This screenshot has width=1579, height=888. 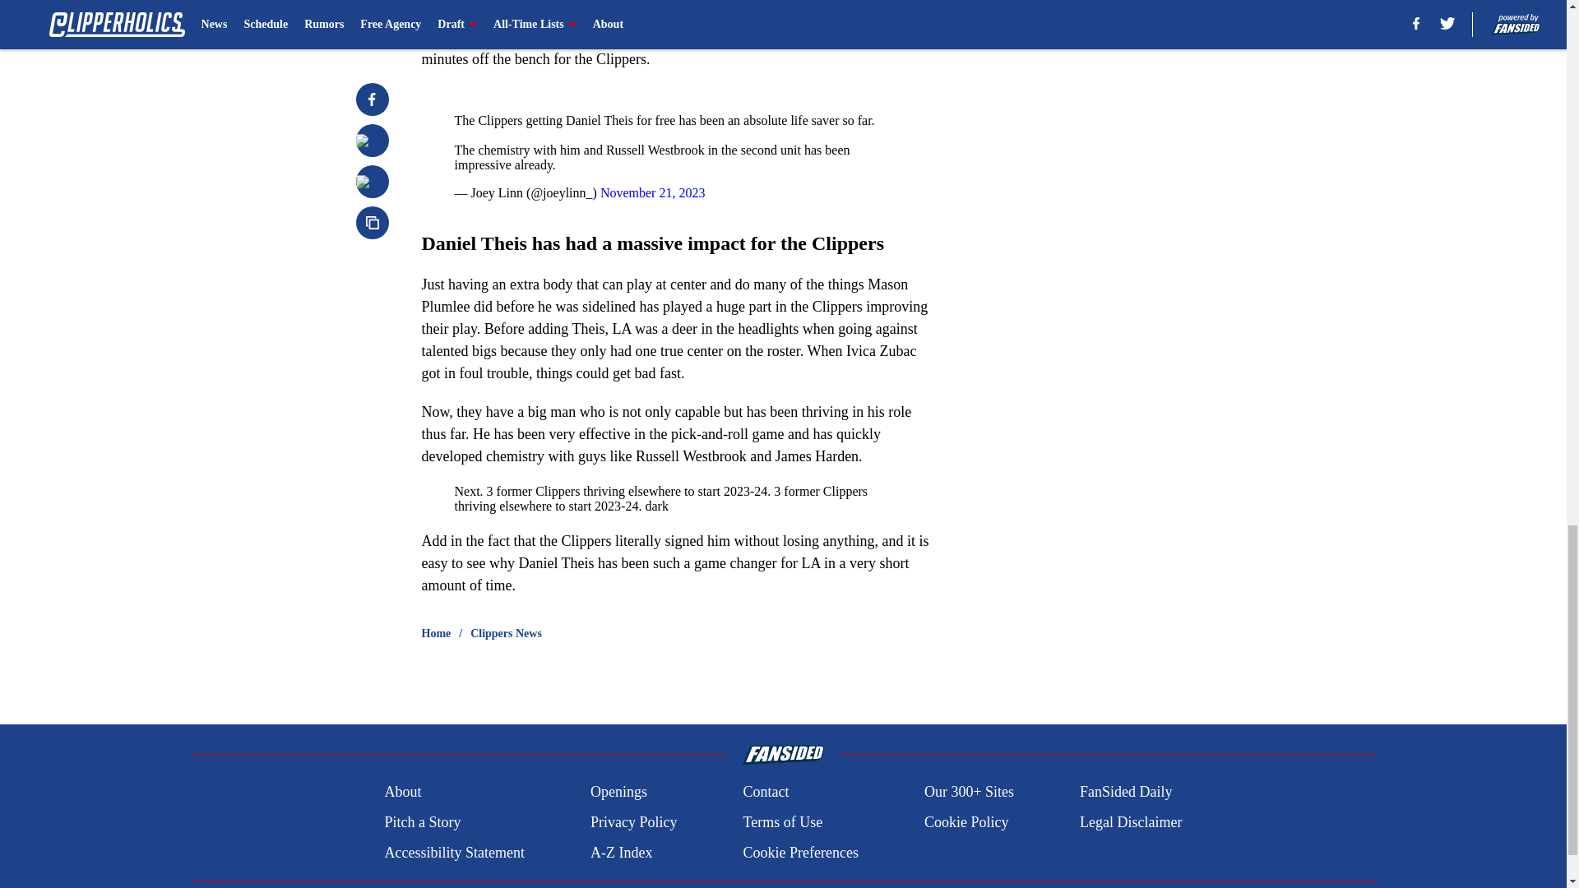 What do you see at coordinates (965, 822) in the screenshot?
I see `Cookie Policy` at bounding box center [965, 822].